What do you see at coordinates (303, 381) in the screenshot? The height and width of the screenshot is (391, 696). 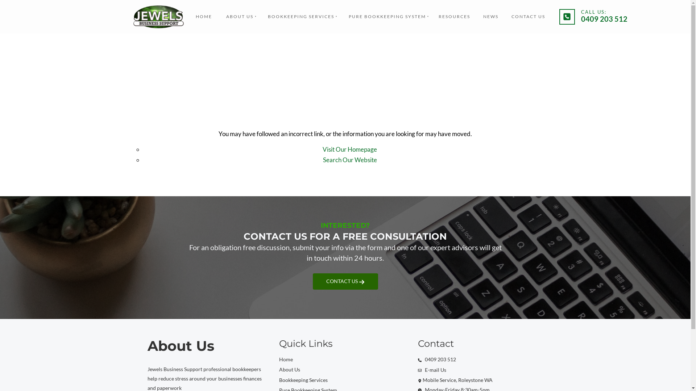 I see `Bookkeeping Services` at bounding box center [303, 381].